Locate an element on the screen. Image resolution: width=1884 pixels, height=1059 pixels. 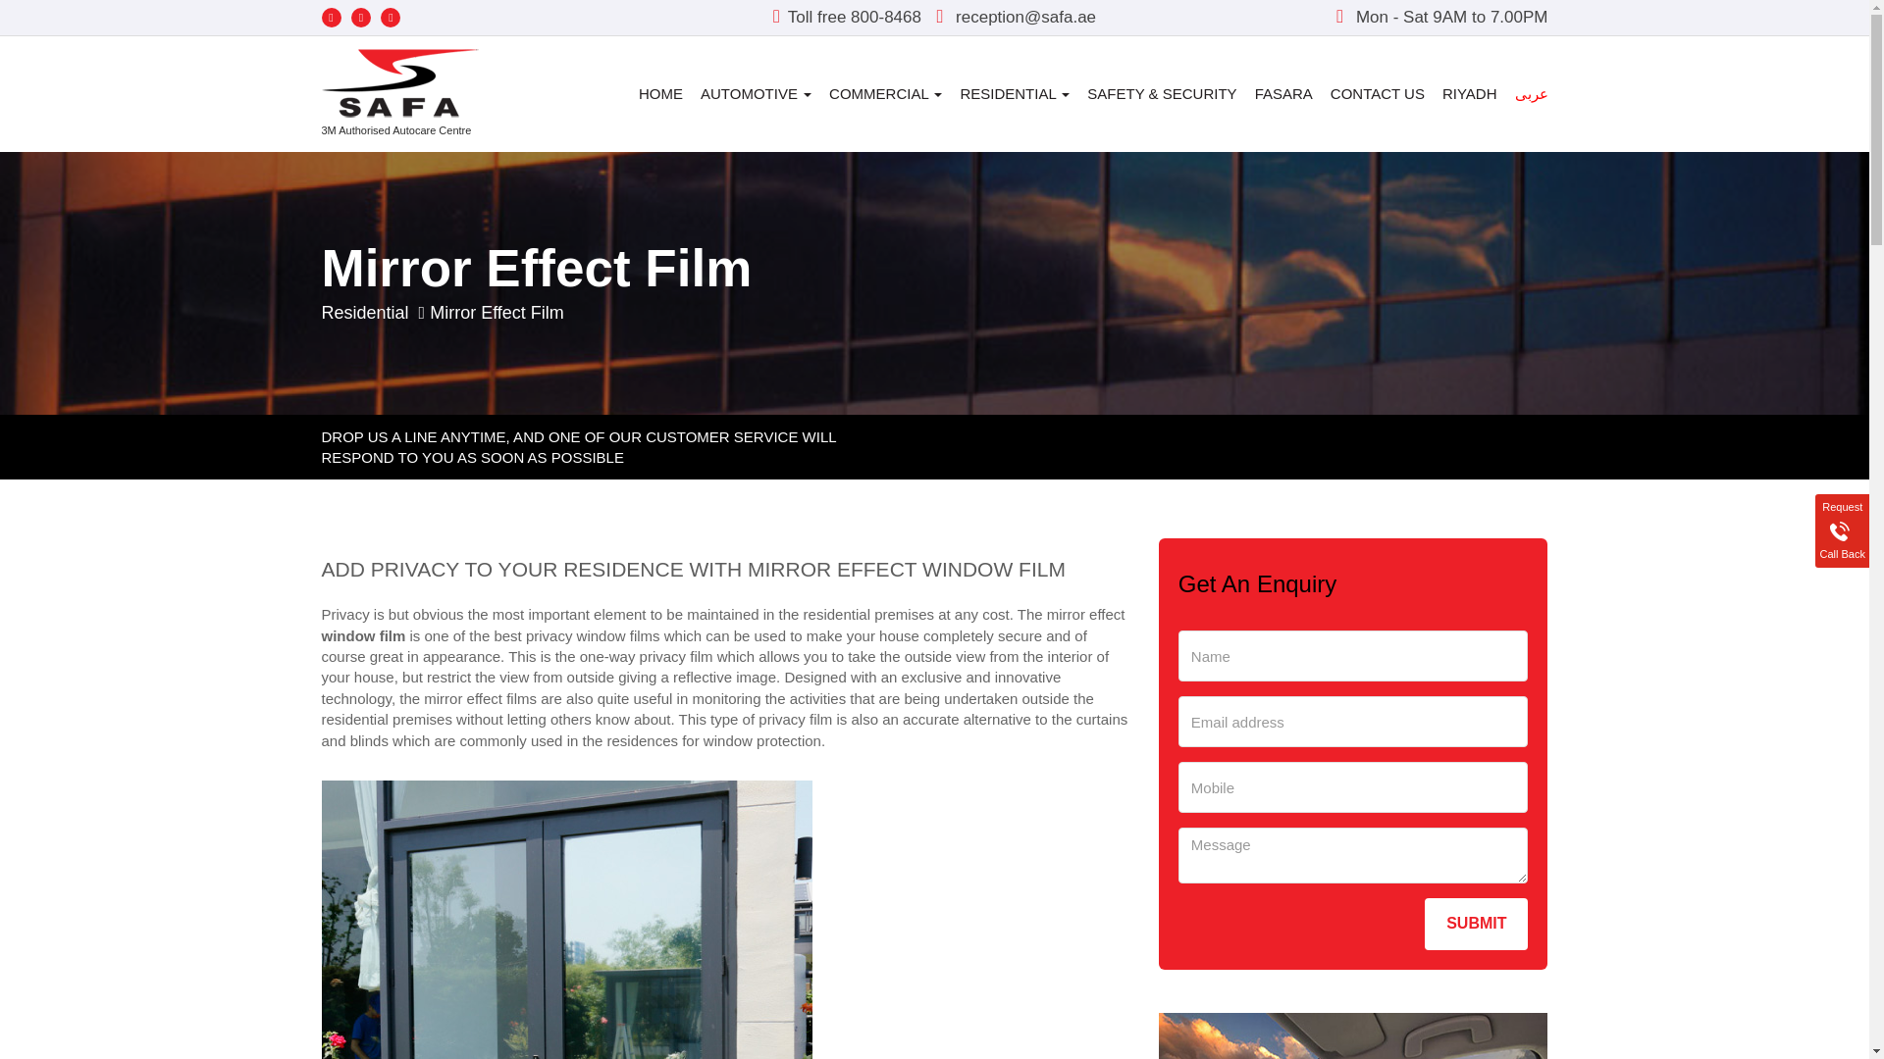
RESIDENTIAL is located at coordinates (1015, 94).